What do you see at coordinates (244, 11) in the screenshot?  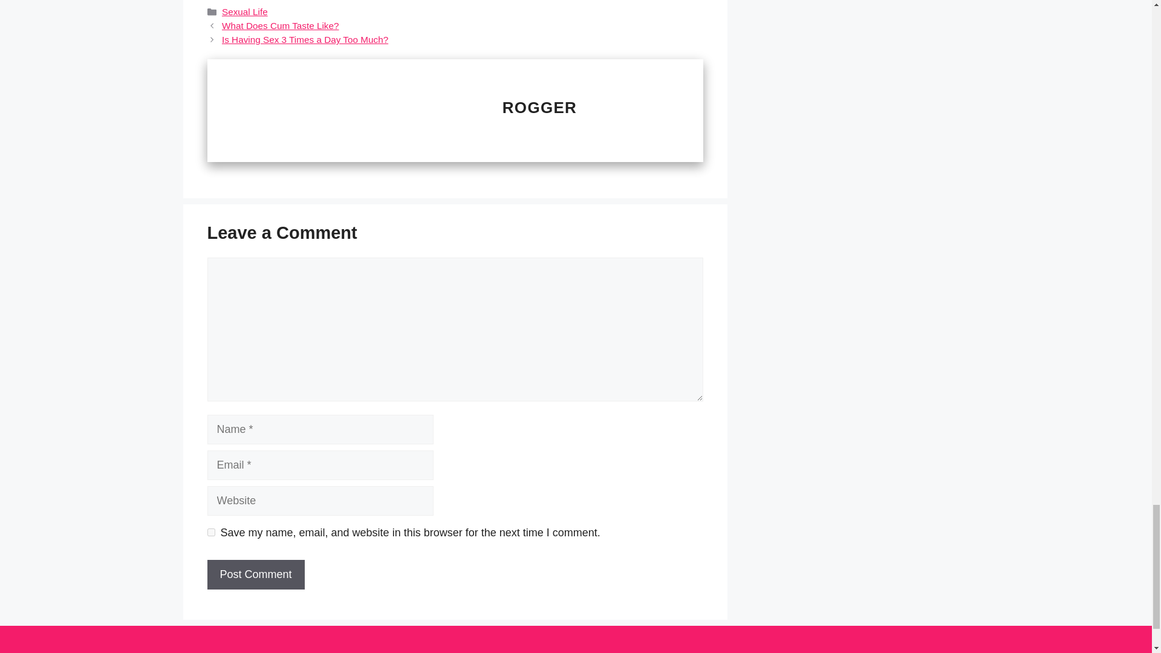 I see `Sexual Life` at bounding box center [244, 11].